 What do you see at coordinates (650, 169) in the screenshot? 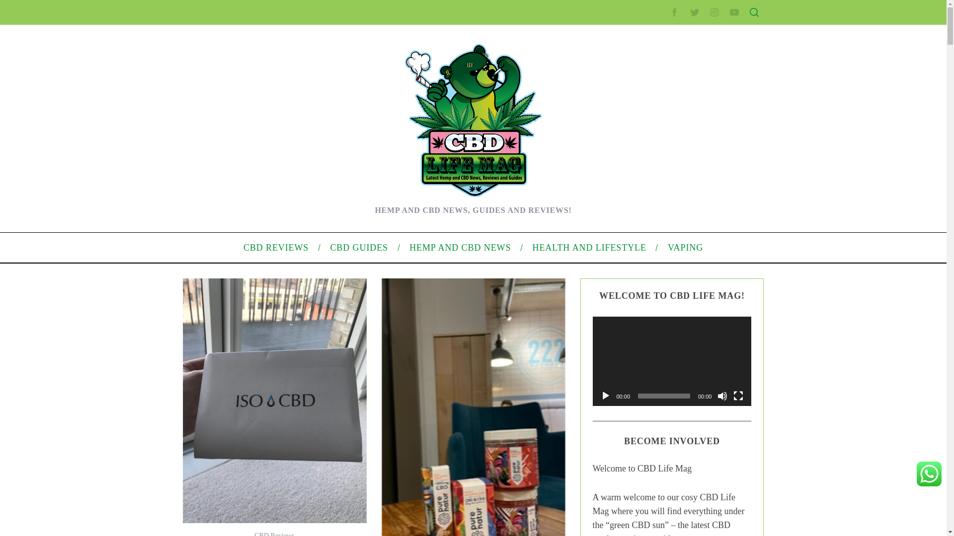
I see `Contact Us` at bounding box center [650, 169].